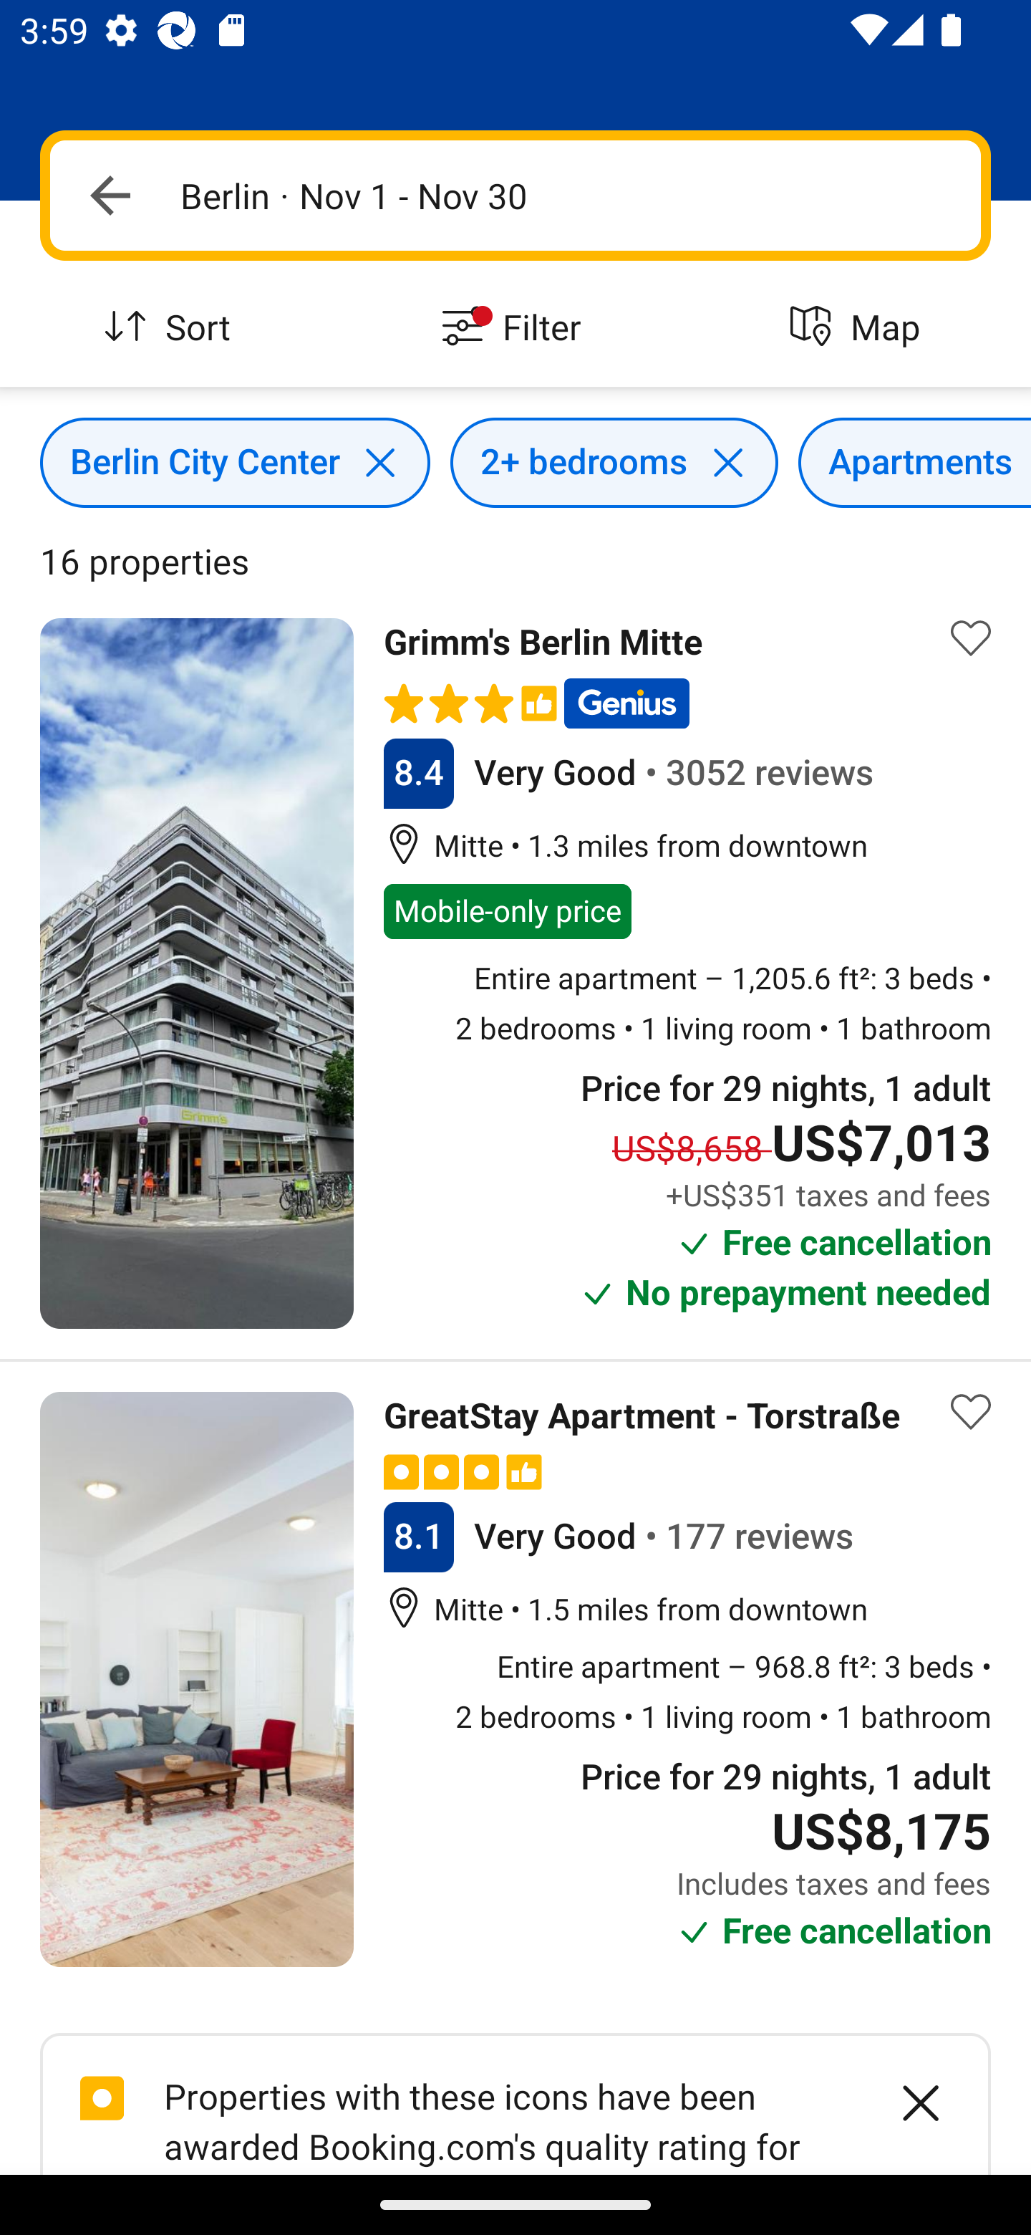 This screenshot has height=2235, width=1031. Describe the element at coordinates (110, 195) in the screenshot. I see `Navigate up` at that location.